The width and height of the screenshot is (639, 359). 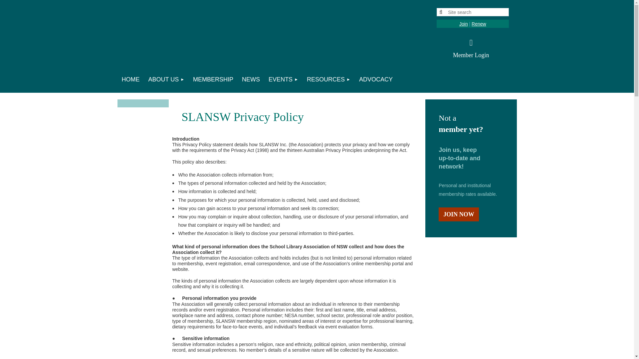 I want to click on ABOUT US, so click(x=166, y=79).